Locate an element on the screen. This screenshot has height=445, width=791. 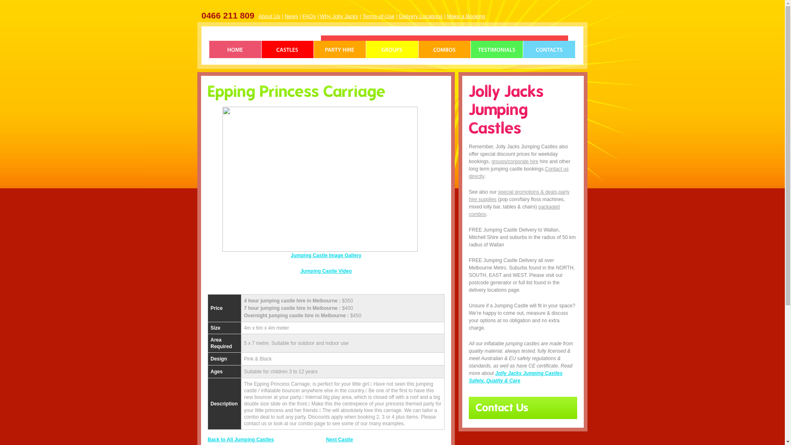
News is located at coordinates (292, 16).